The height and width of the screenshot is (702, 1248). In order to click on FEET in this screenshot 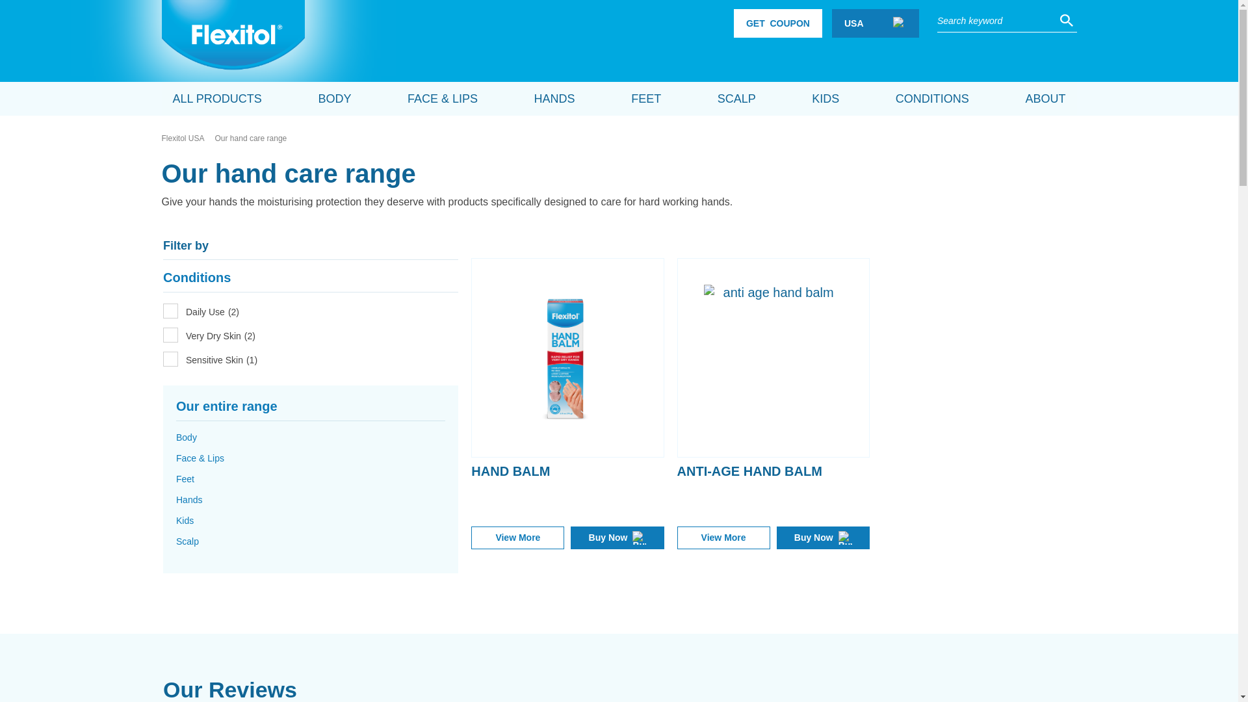, I will do `click(646, 99)`.